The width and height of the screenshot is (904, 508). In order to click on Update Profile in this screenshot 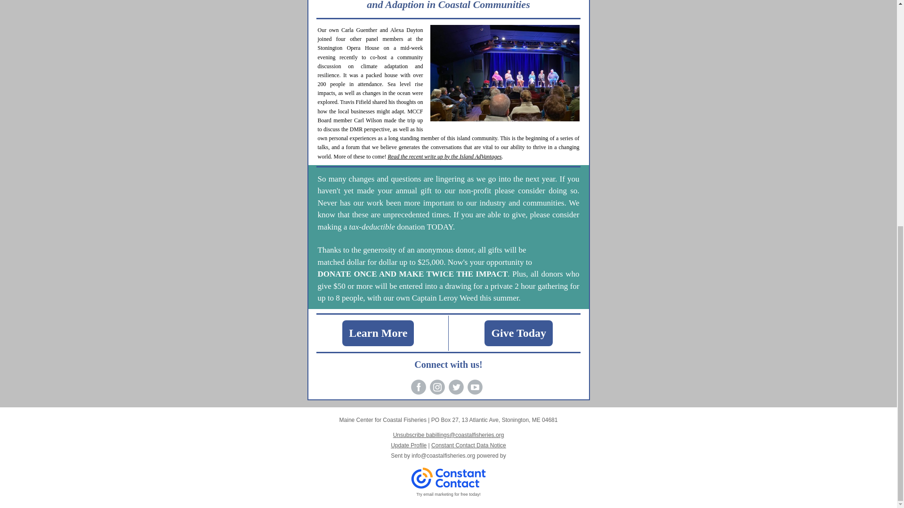, I will do `click(409, 445)`.